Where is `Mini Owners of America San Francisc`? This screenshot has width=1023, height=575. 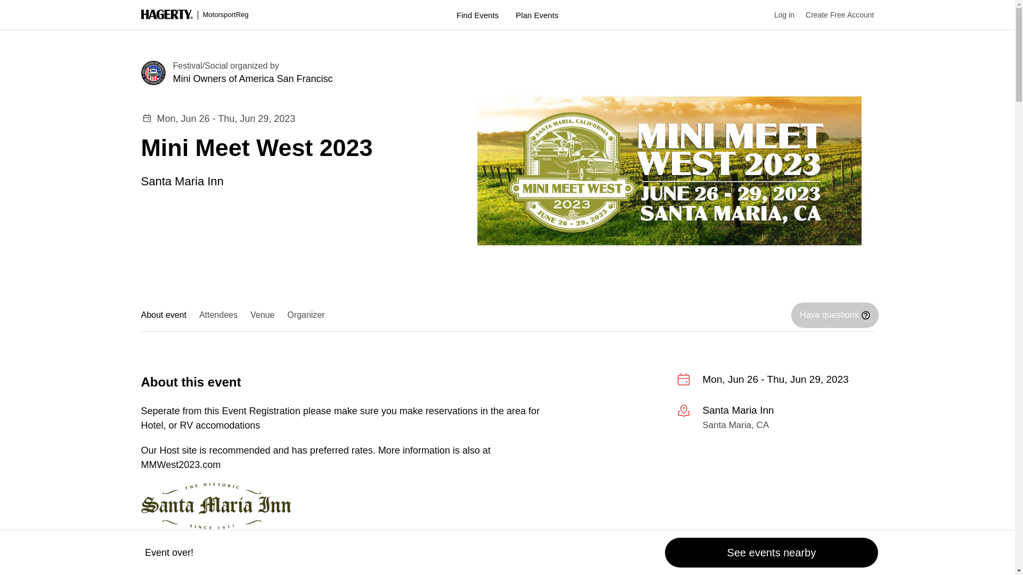
Mini Owners of America San Francisc is located at coordinates (306, 79).